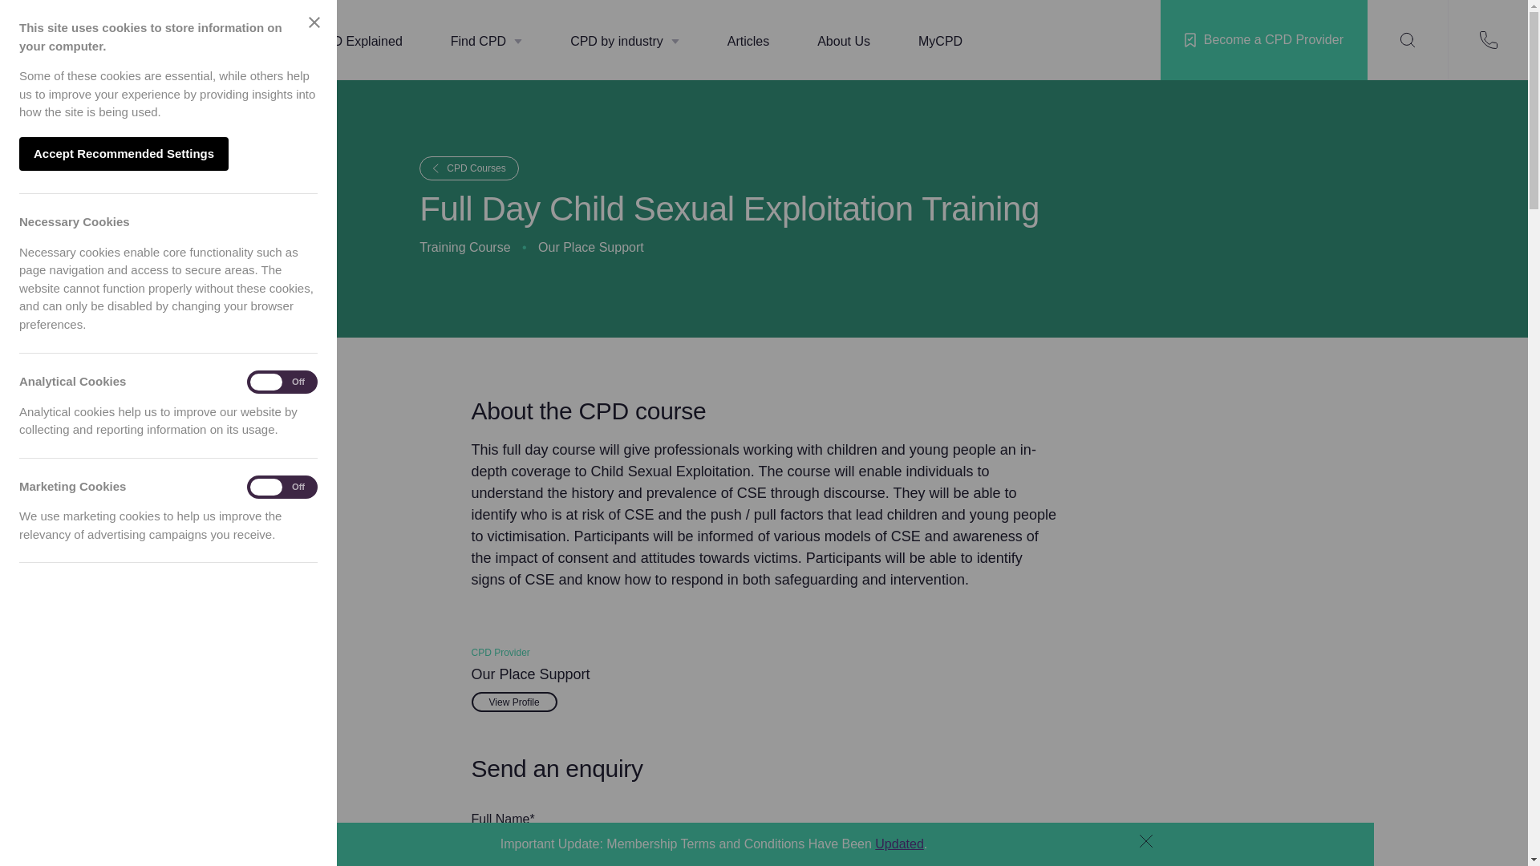 The width and height of the screenshot is (1540, 866). Describe the element at coordinates (1264, 40) in the screenshot. I see `Become a CPD Provider` at that location.